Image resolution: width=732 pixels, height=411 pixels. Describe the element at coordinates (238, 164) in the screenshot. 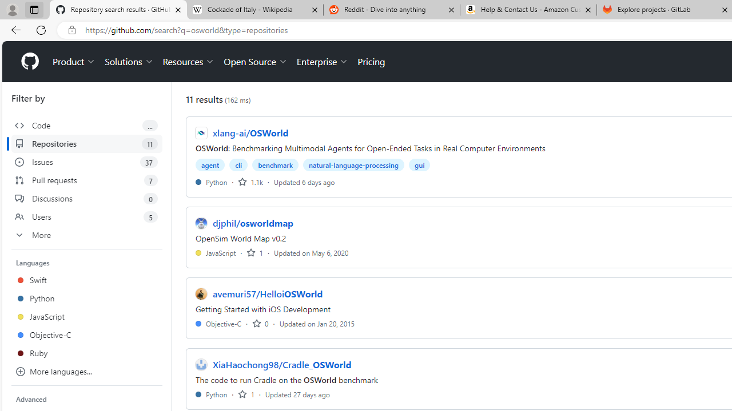

I see `cli` at that location.